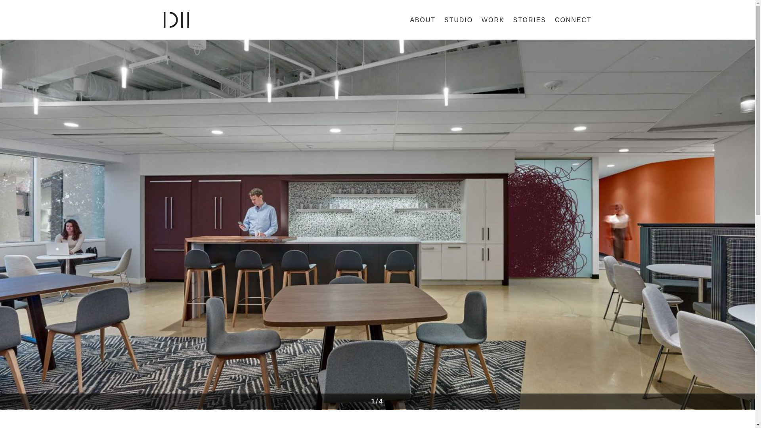 The width and height of the screenshot is (761, 428). I want to click on STUDIO, so click(458, 20).